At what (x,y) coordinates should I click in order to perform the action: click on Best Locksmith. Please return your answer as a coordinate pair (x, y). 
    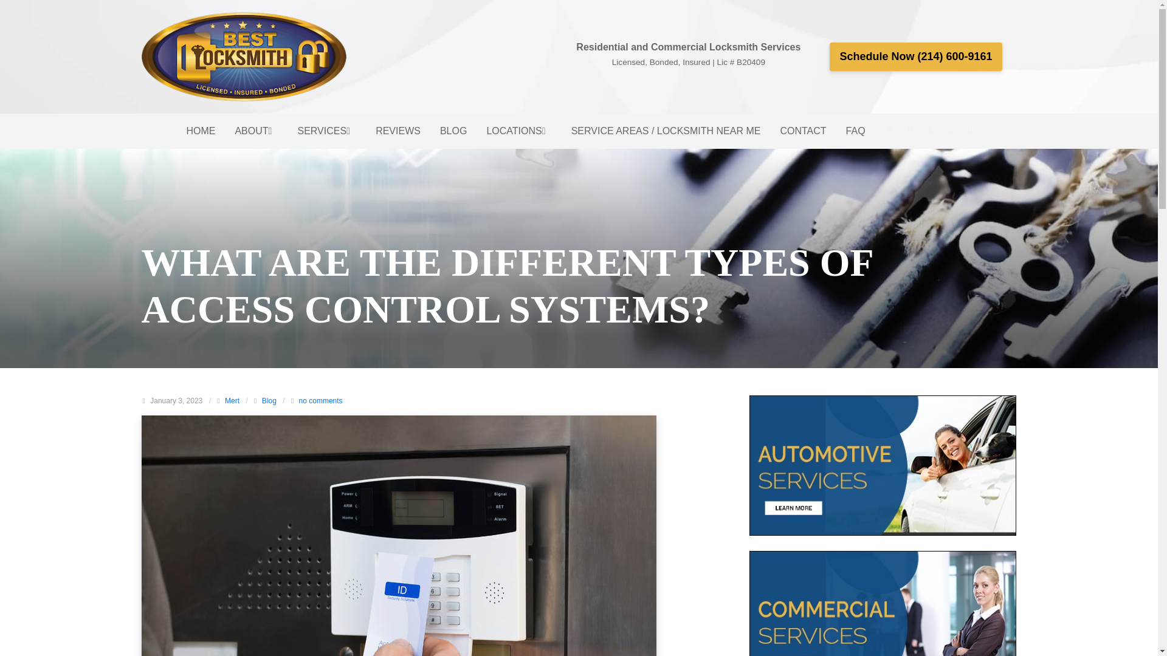
    Looking at the image, I should click on (244, 57).